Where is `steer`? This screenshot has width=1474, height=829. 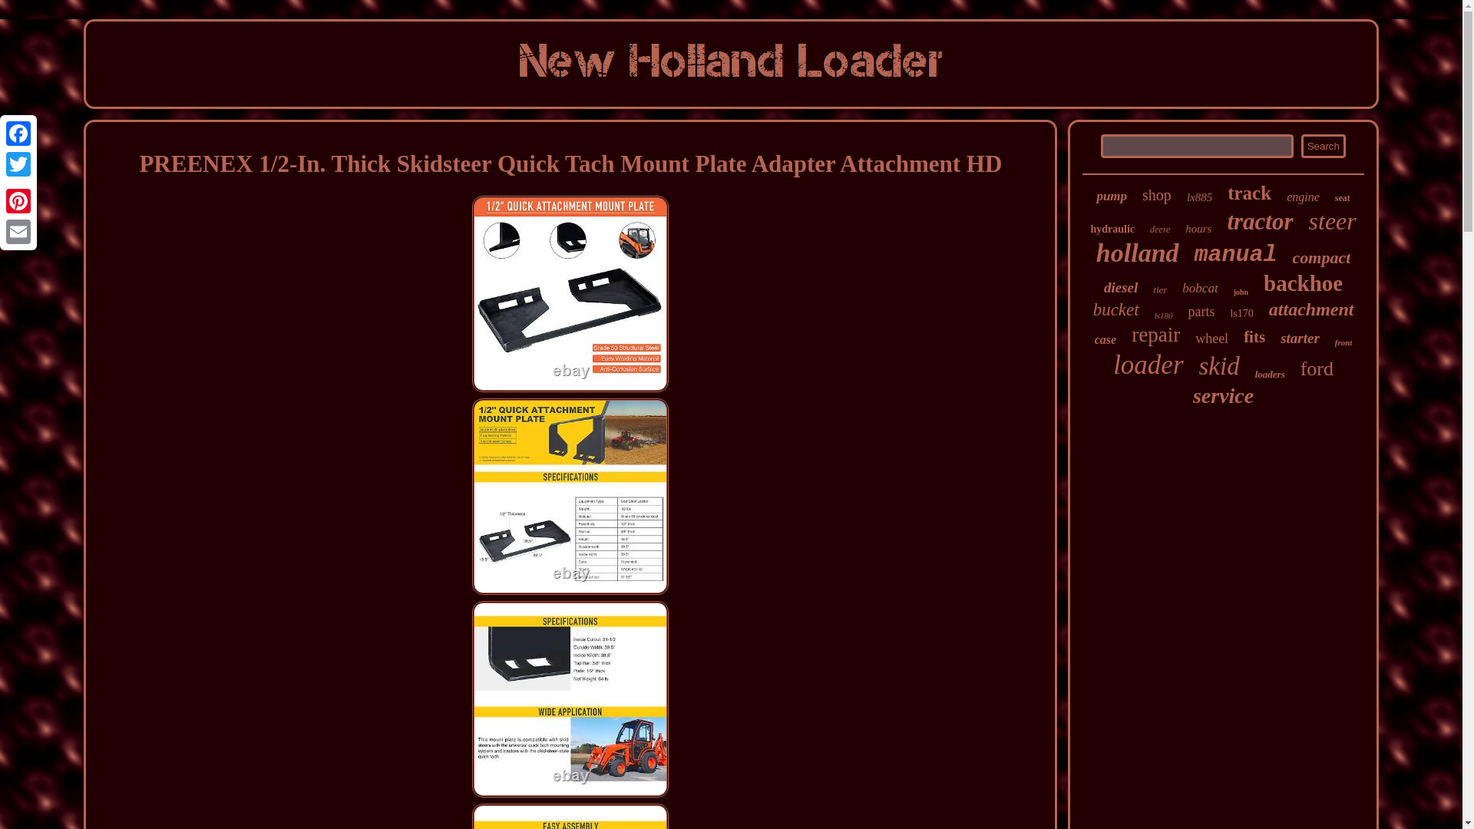 steer is located at coordinates (1332, 221).